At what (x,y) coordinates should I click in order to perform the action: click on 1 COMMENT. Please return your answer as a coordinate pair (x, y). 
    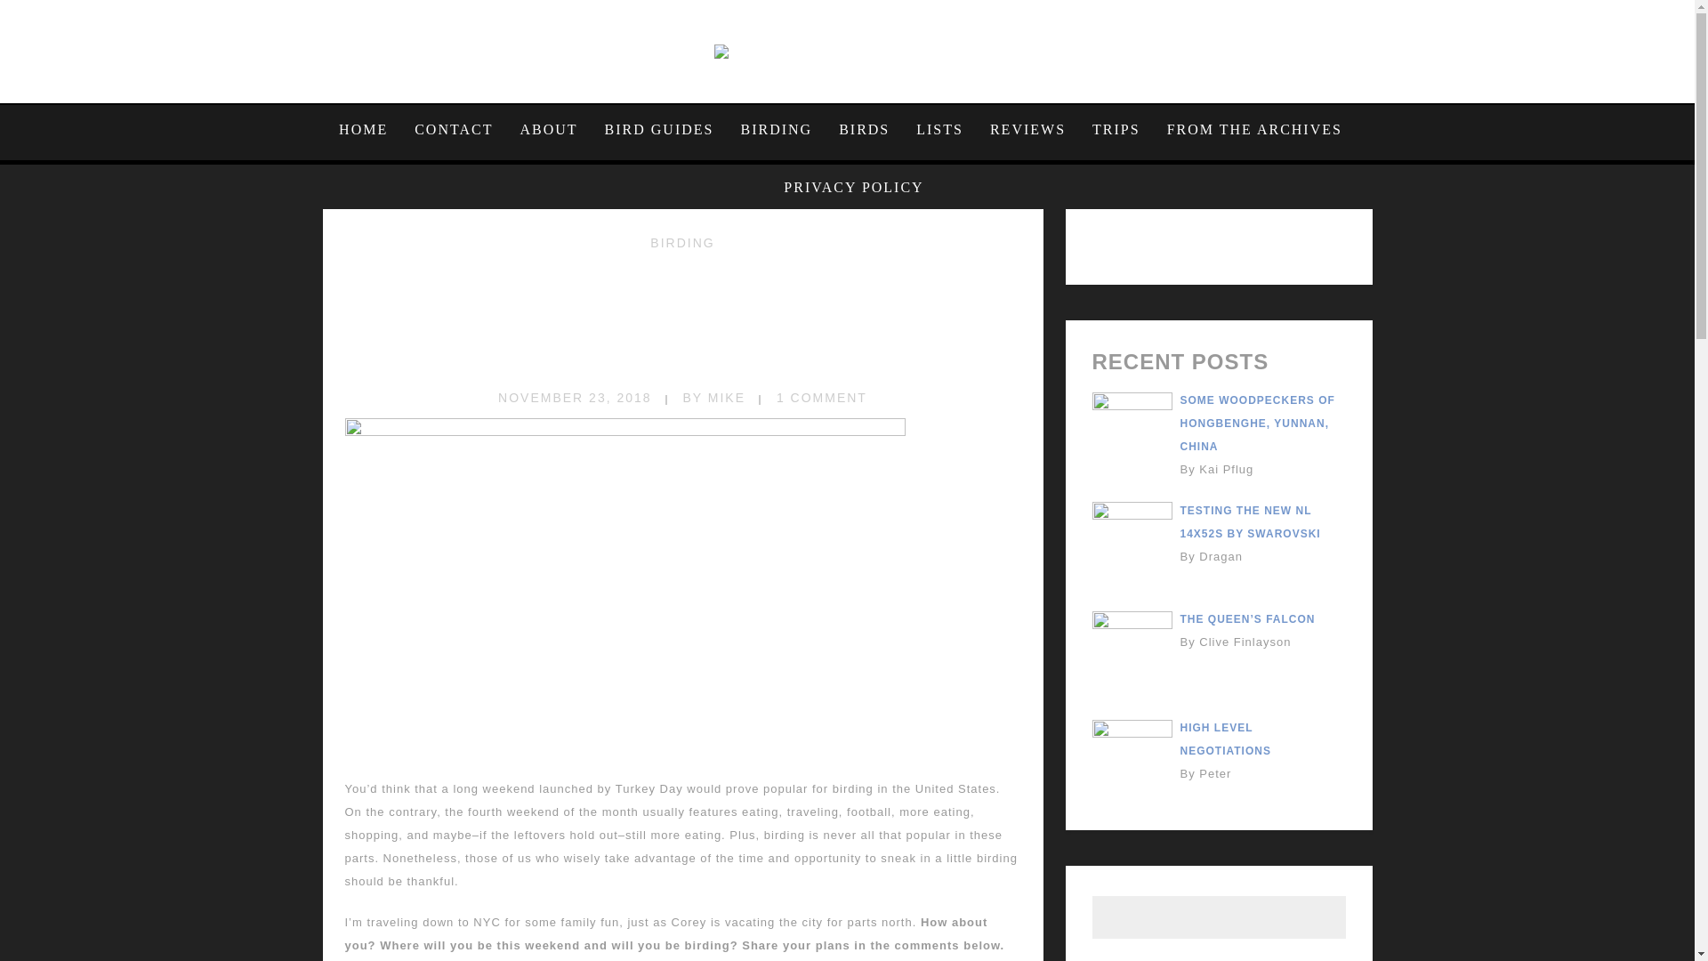
    Looking at the image, I should click on (822, 397).